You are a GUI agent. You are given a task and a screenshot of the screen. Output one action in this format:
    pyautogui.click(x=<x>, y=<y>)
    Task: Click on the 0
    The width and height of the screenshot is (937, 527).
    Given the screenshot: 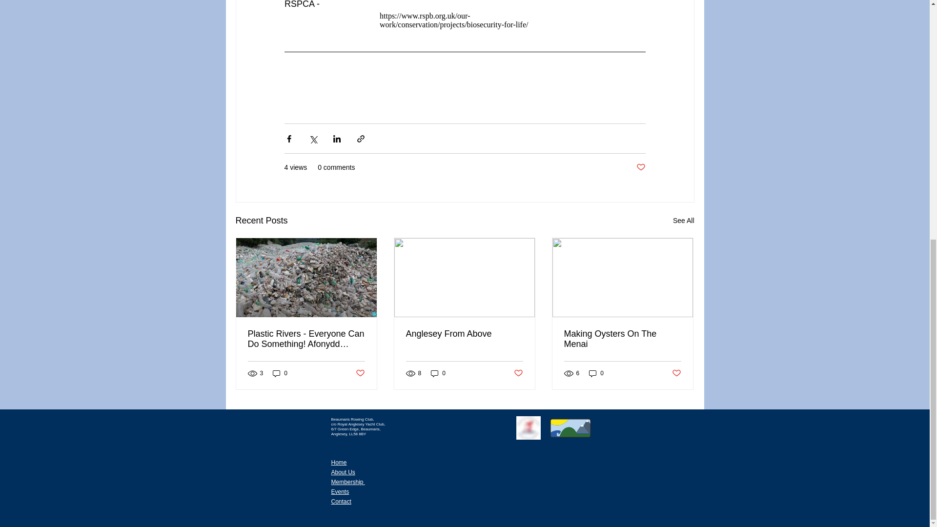 What is the action you would take?
    pyautogui.click(x=438, y=373)
    